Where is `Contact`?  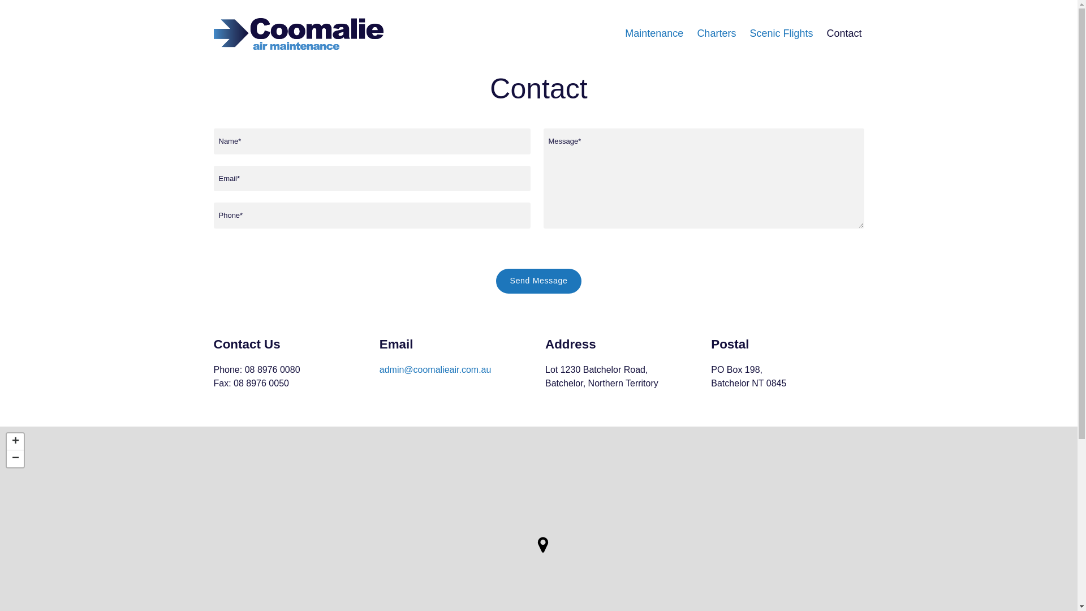 Contact is located at coordinates (844, 33).